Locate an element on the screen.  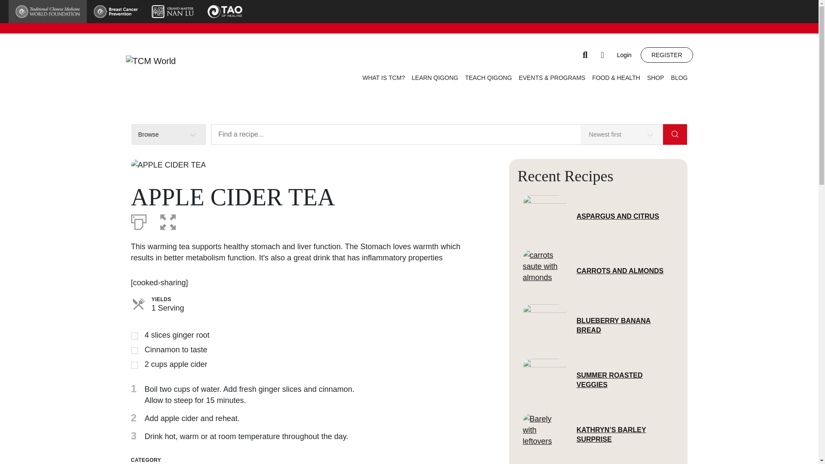
Cart is located at coordinates (602, 55).